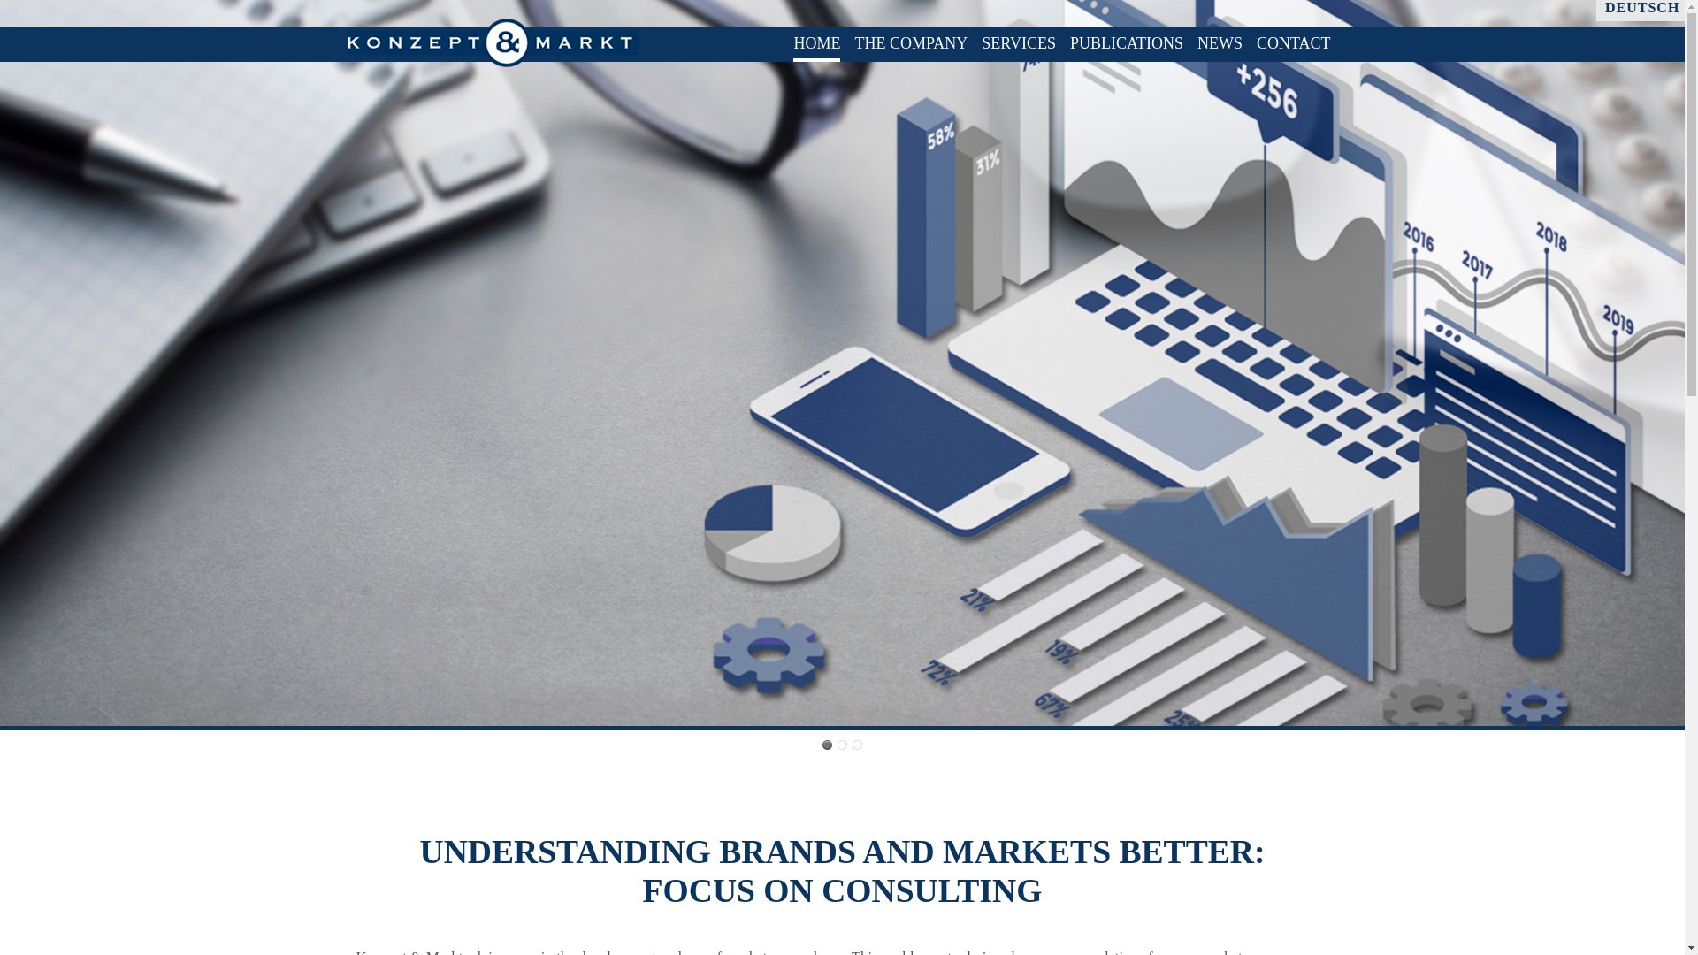 The height and width of the screenshot is (955, 1698). Describe the element at coordinates (828, 745) in the screenshot. I see `1` at that location.